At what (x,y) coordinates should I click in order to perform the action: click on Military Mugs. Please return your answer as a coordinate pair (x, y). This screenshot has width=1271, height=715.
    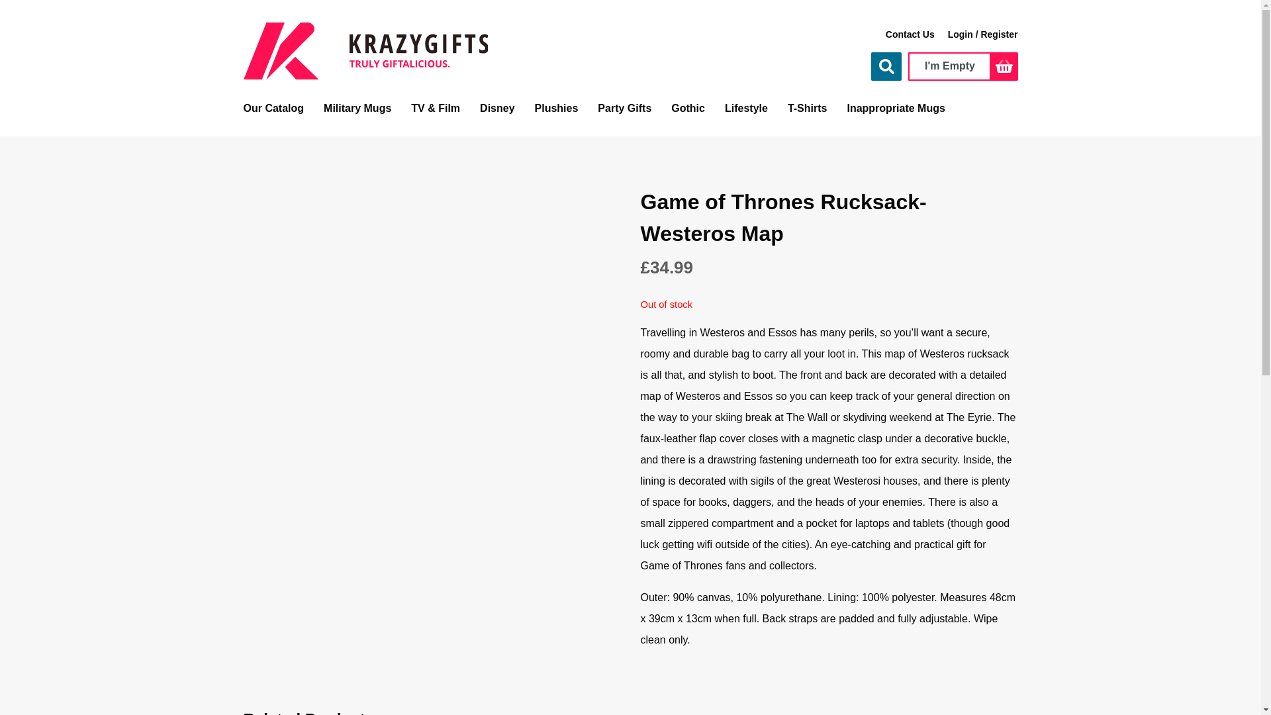
    Looking at the image, I should click on (357, 108).